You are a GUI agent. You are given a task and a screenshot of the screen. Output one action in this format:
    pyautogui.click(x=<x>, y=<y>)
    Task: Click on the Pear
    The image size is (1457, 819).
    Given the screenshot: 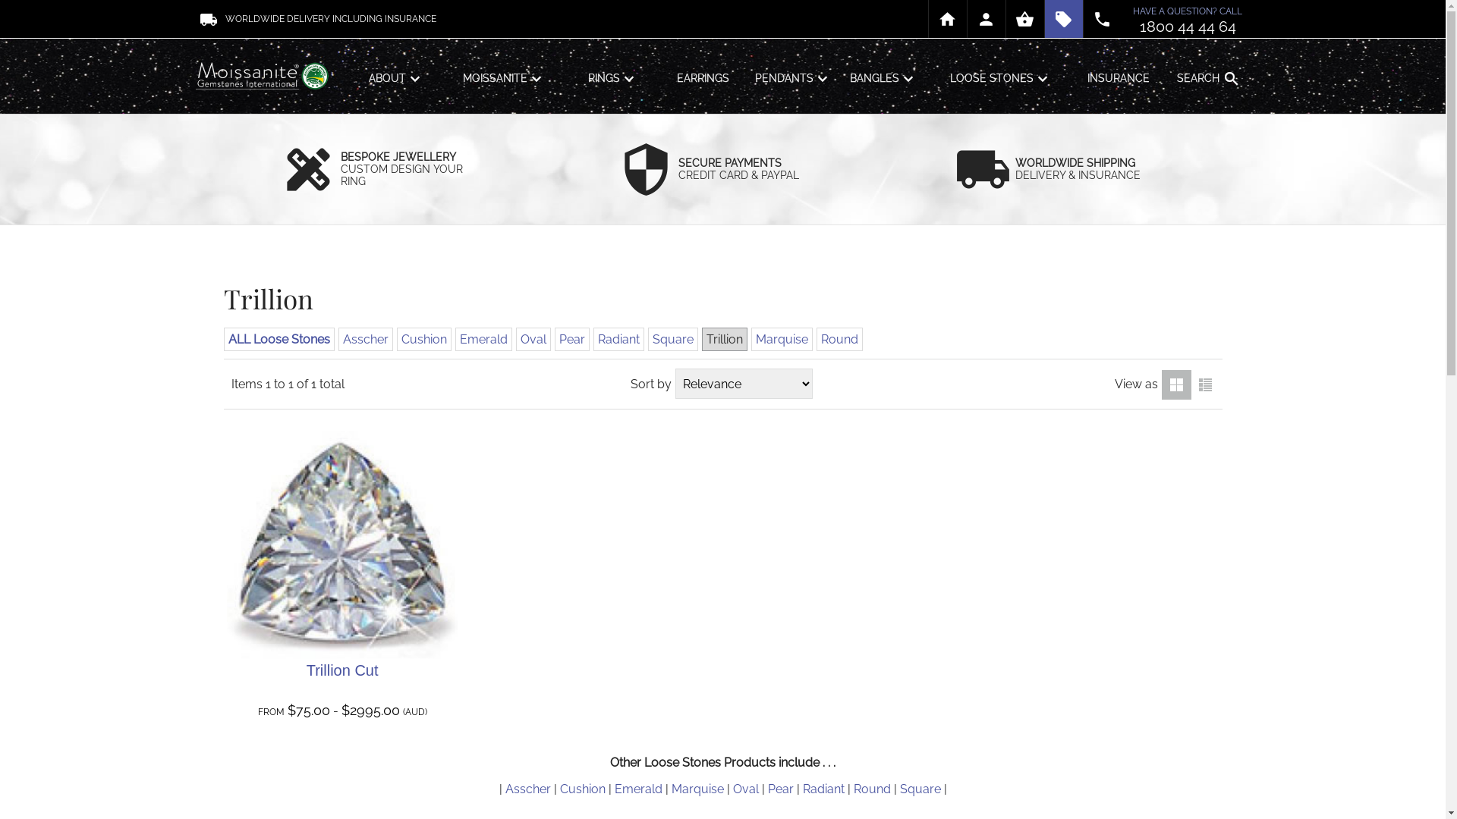 What is the action you would take?
    pyautogui.click(x=571, y=340)
    